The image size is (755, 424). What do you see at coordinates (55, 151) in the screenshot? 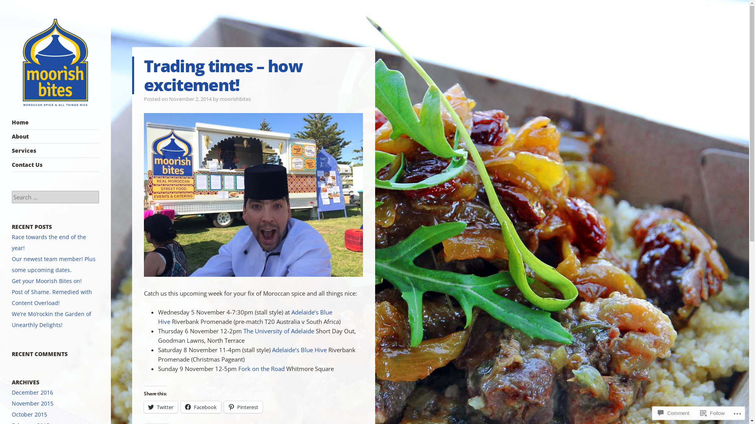
I see `Services` at bounding box center [55, 151].